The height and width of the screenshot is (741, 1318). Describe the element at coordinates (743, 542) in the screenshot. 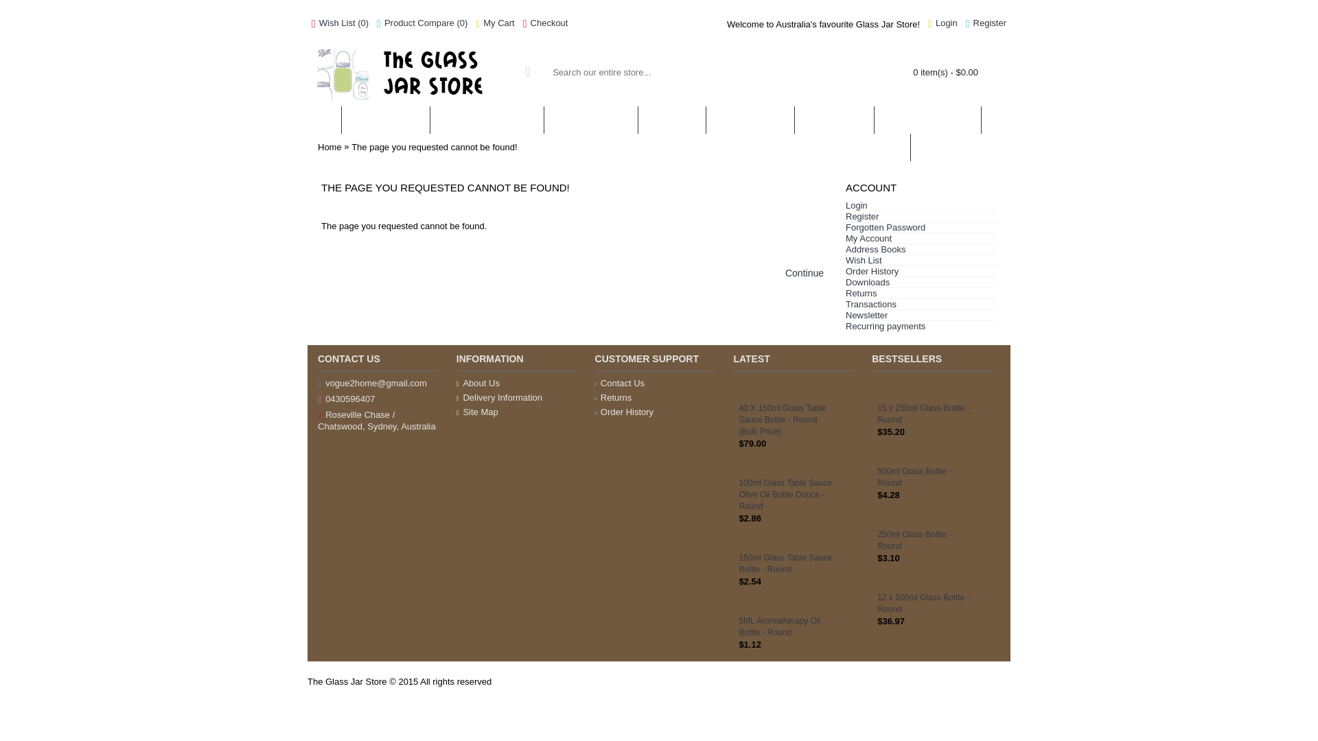

I see `150ml Glass Table Sauce Bottle - Round ` at that location.